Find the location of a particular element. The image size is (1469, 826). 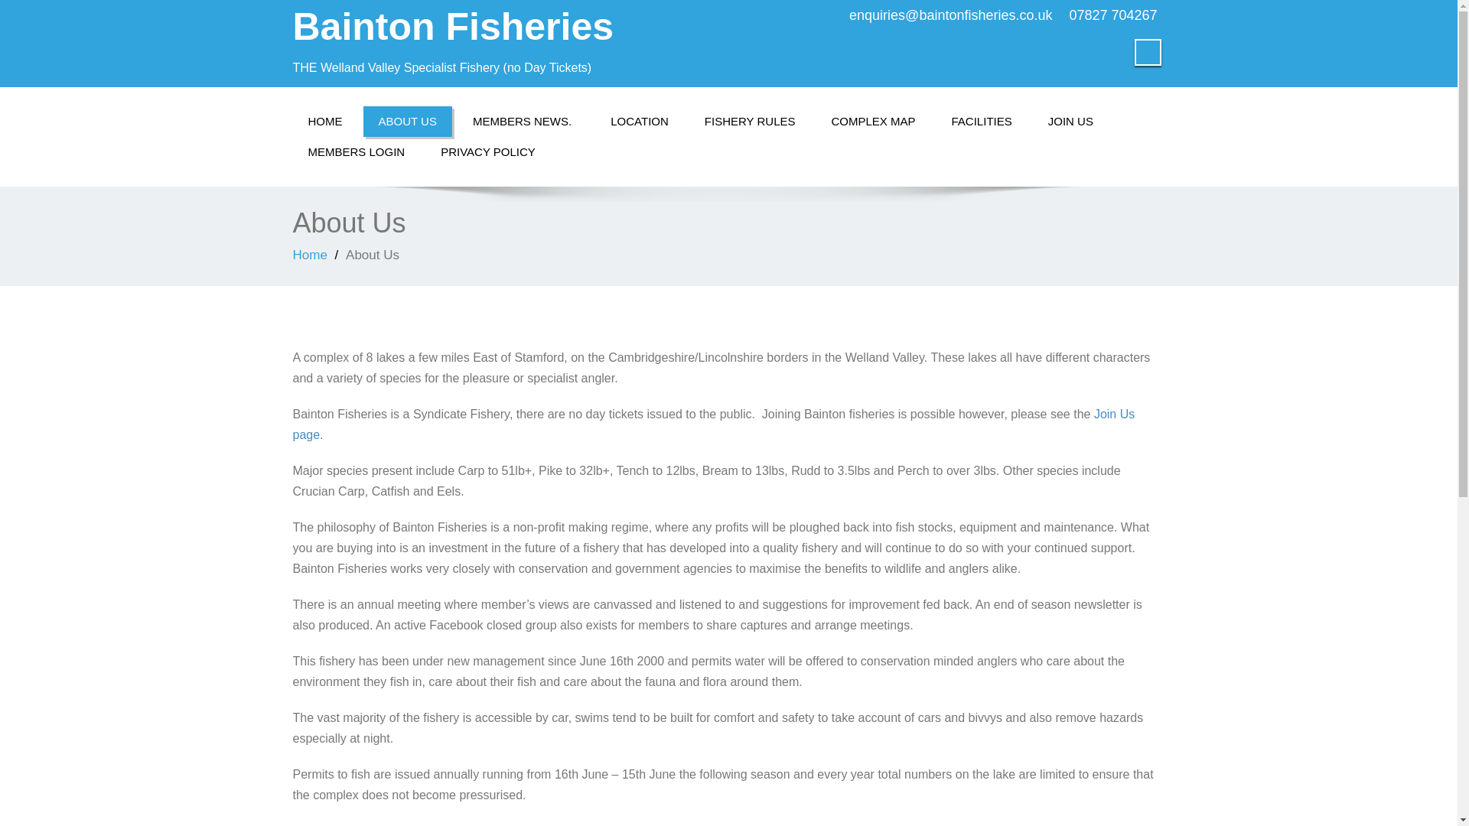

ABOUT US is located at coordinates (407, 122).